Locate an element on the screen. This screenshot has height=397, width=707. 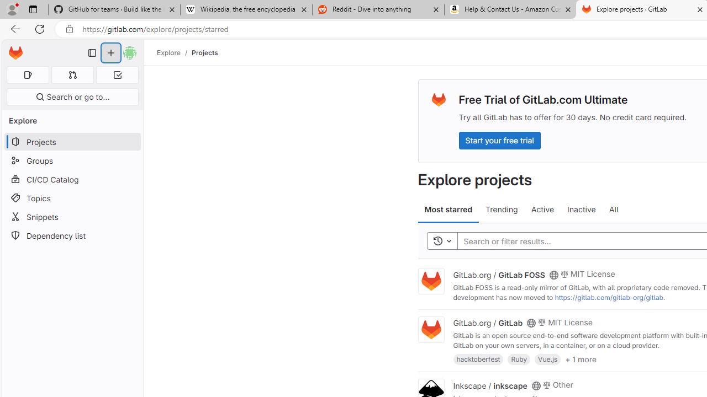
Vue.js is located at coordinates (548, 358).